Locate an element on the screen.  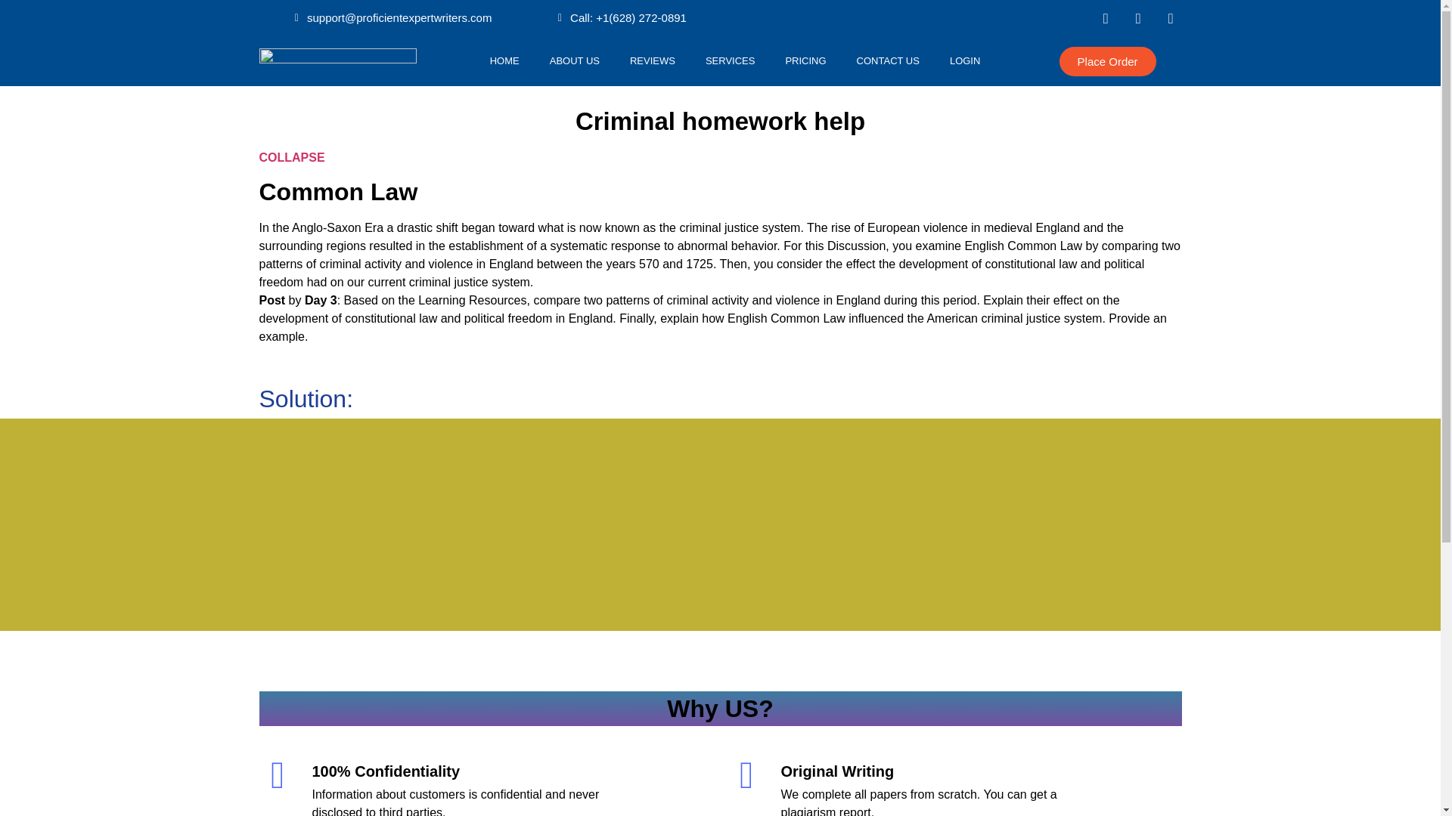
CONTACT US is located at coordinates (888, 60).